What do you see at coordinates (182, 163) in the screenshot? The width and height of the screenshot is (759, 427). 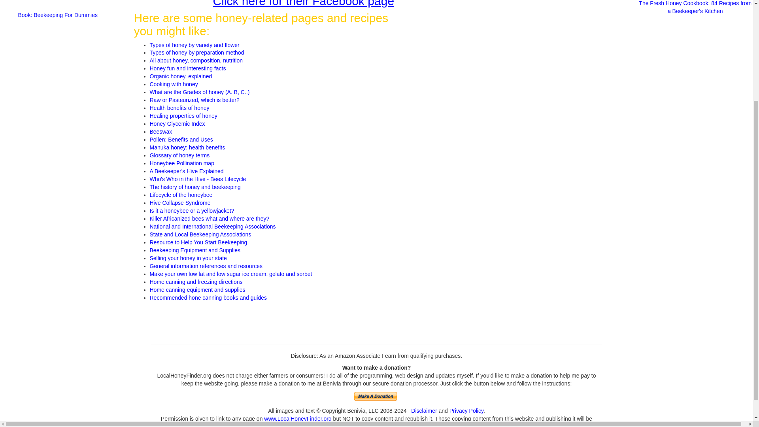 I see `Honeybee Pollination map` at bounding box center [182, 163].